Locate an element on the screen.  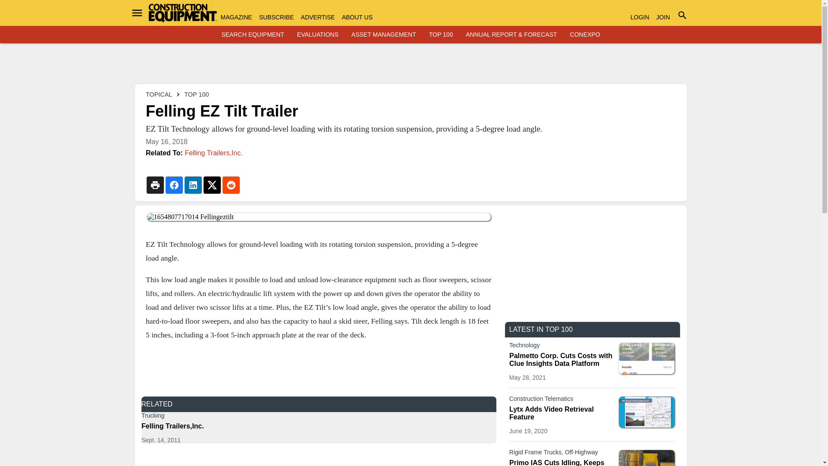
LOGIN is located at coordinates (640, 17).